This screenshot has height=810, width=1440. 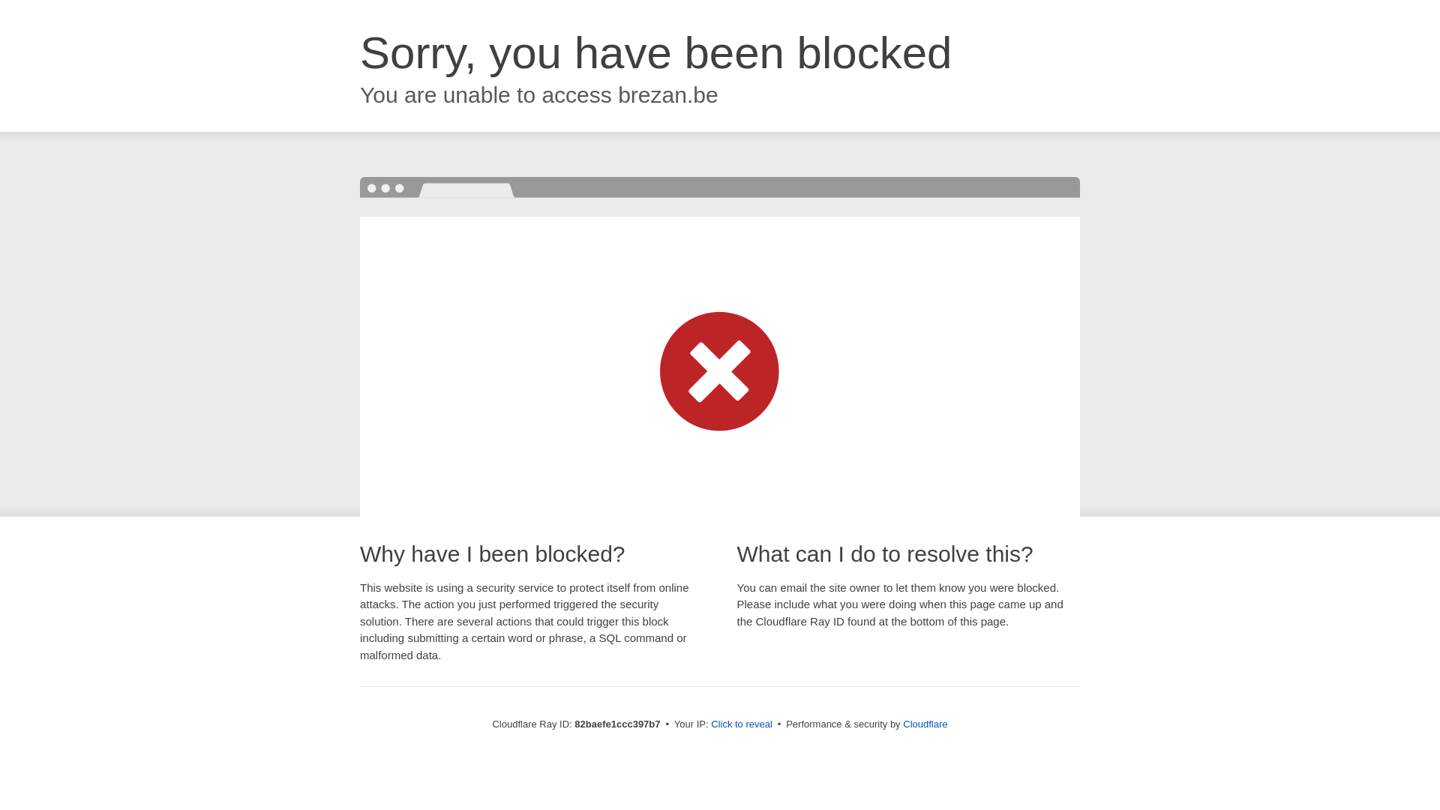 What do you see at coordinates (742, 724) in the screenshot?
I see `Click to reveal` at bounding box center [742, 724].